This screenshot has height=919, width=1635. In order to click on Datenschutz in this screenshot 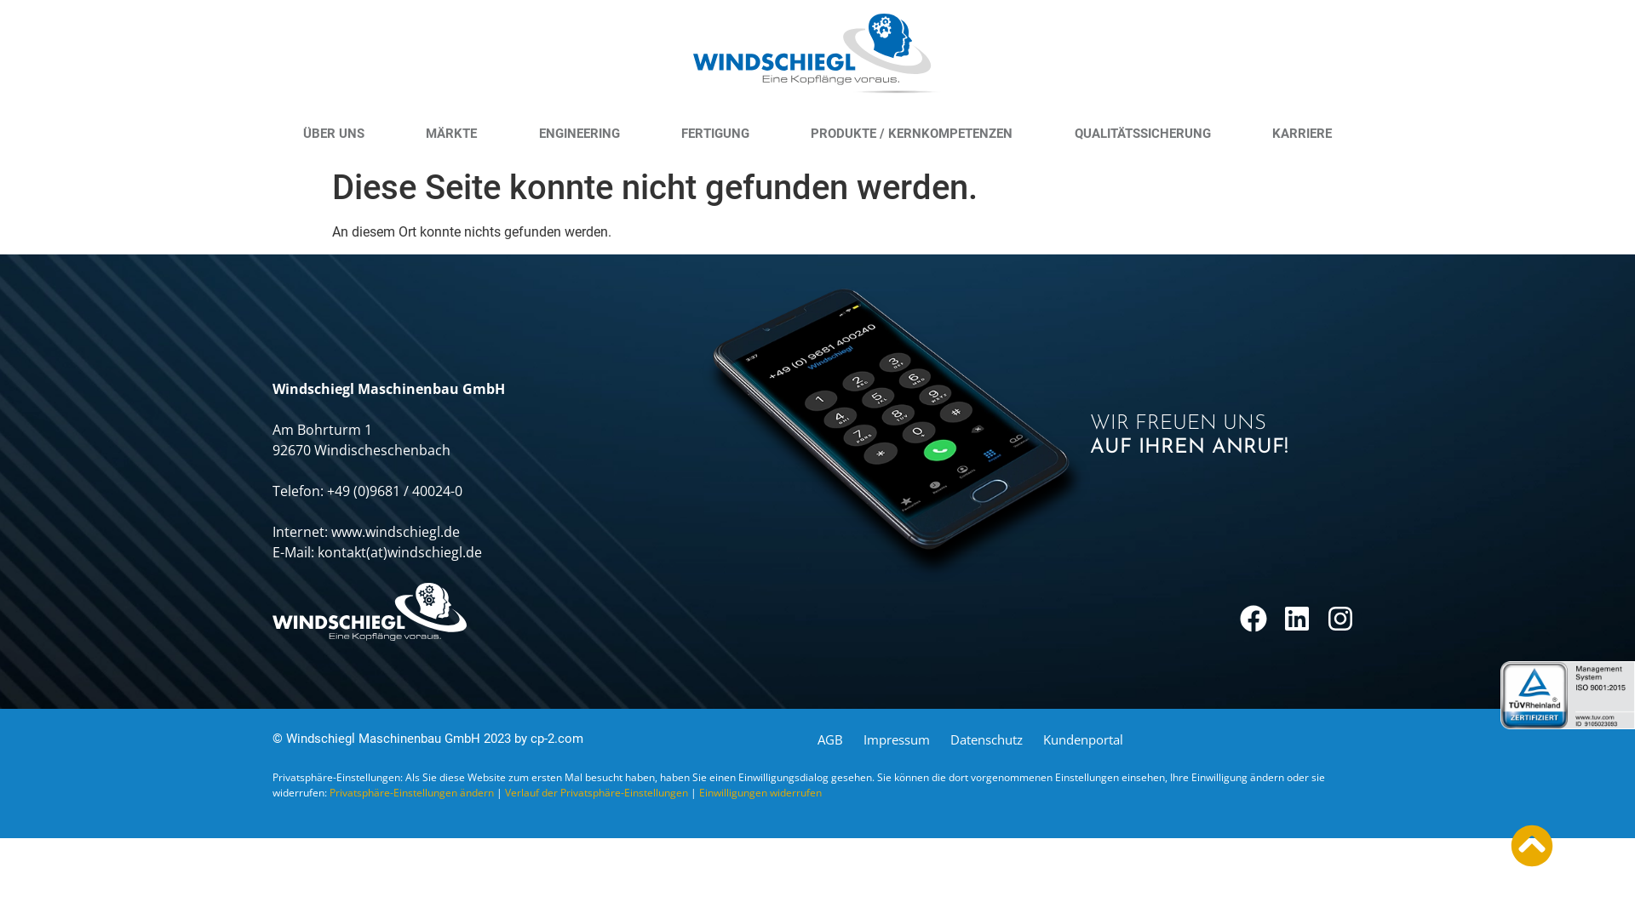, I will do `click(986, 739)`.